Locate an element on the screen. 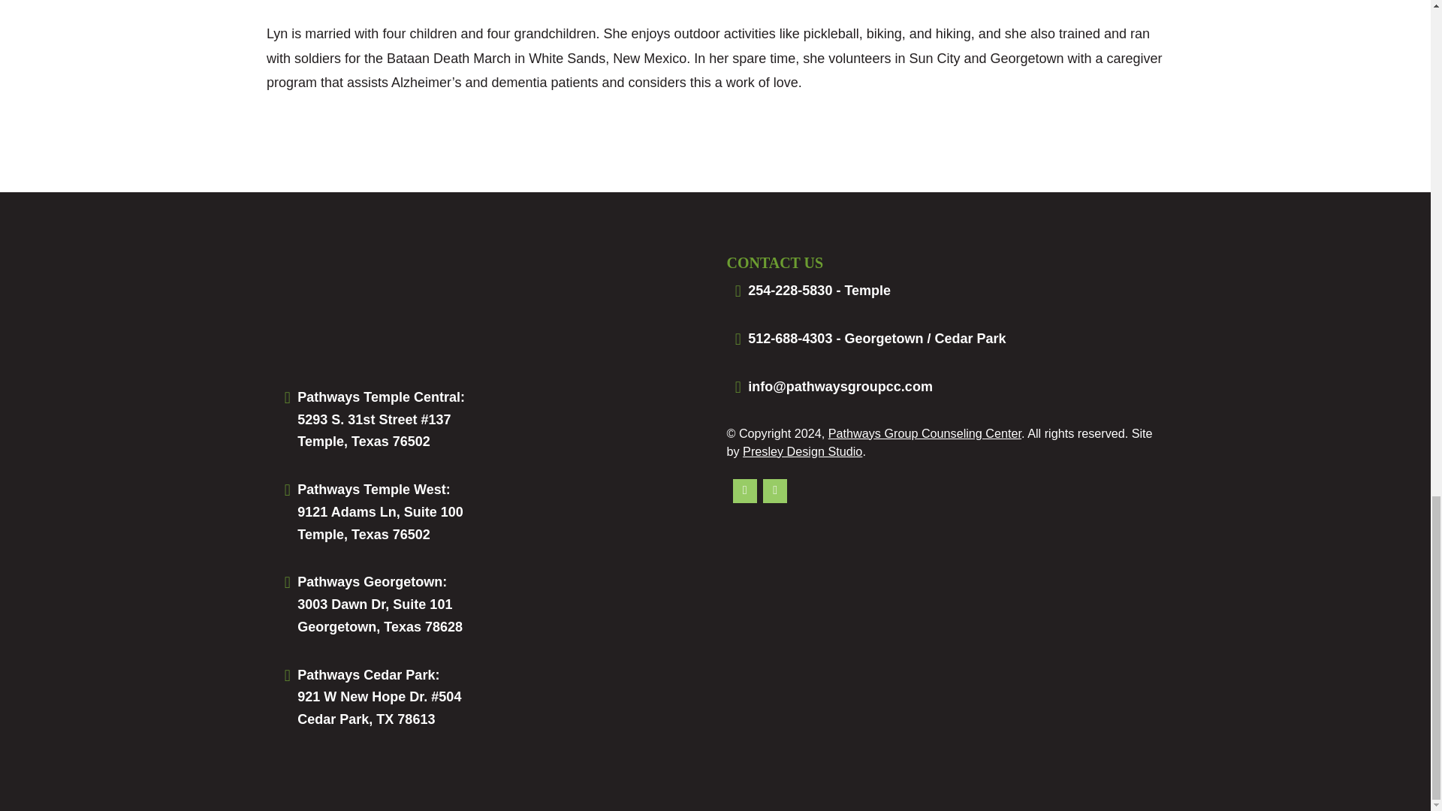  Presley Design Studio is located at coordinates (380, 615).